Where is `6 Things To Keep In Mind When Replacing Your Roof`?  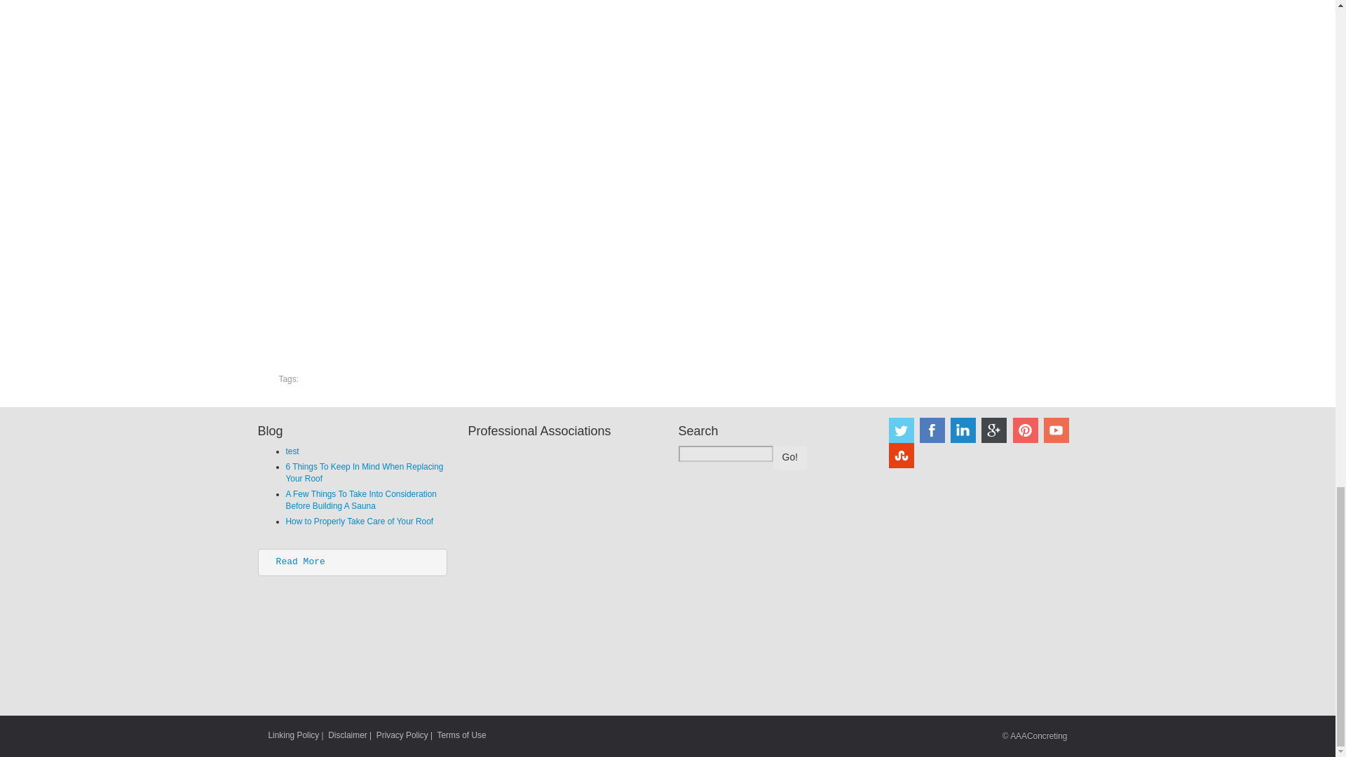
6 Things To Keep In Mind When Replacing Your Roof is located at coordinates (365, 472).